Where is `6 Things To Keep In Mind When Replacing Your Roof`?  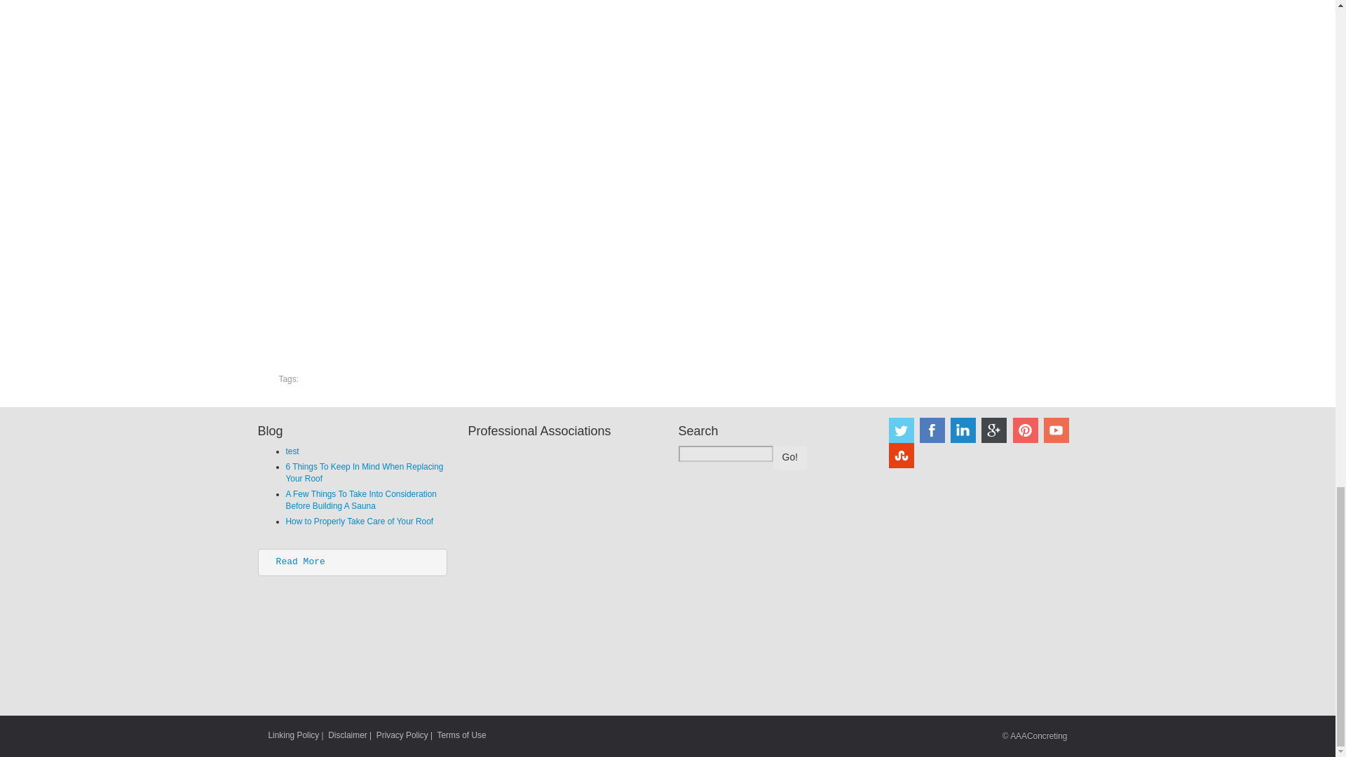
6 Things To Keep In Mind When Replacing Your Roof is located at coordinates (365, 472).